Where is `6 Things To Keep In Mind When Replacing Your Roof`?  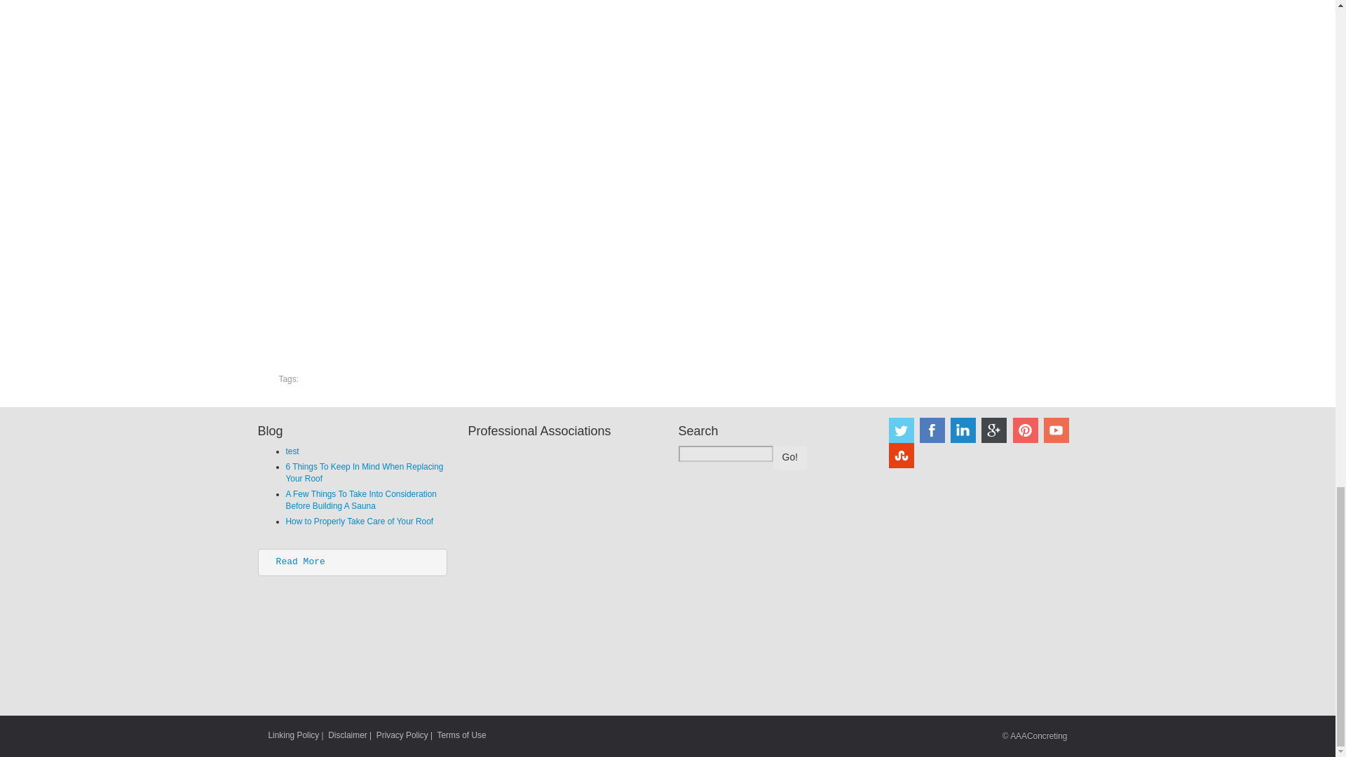
6 Things To Keep In Mind When Replacing Your Roof is located at coordinates (365, 472).